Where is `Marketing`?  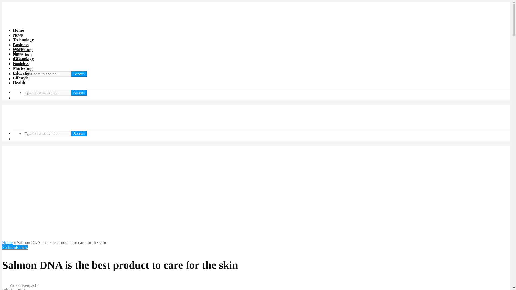
Marketing is located at coordinates (23, 68).